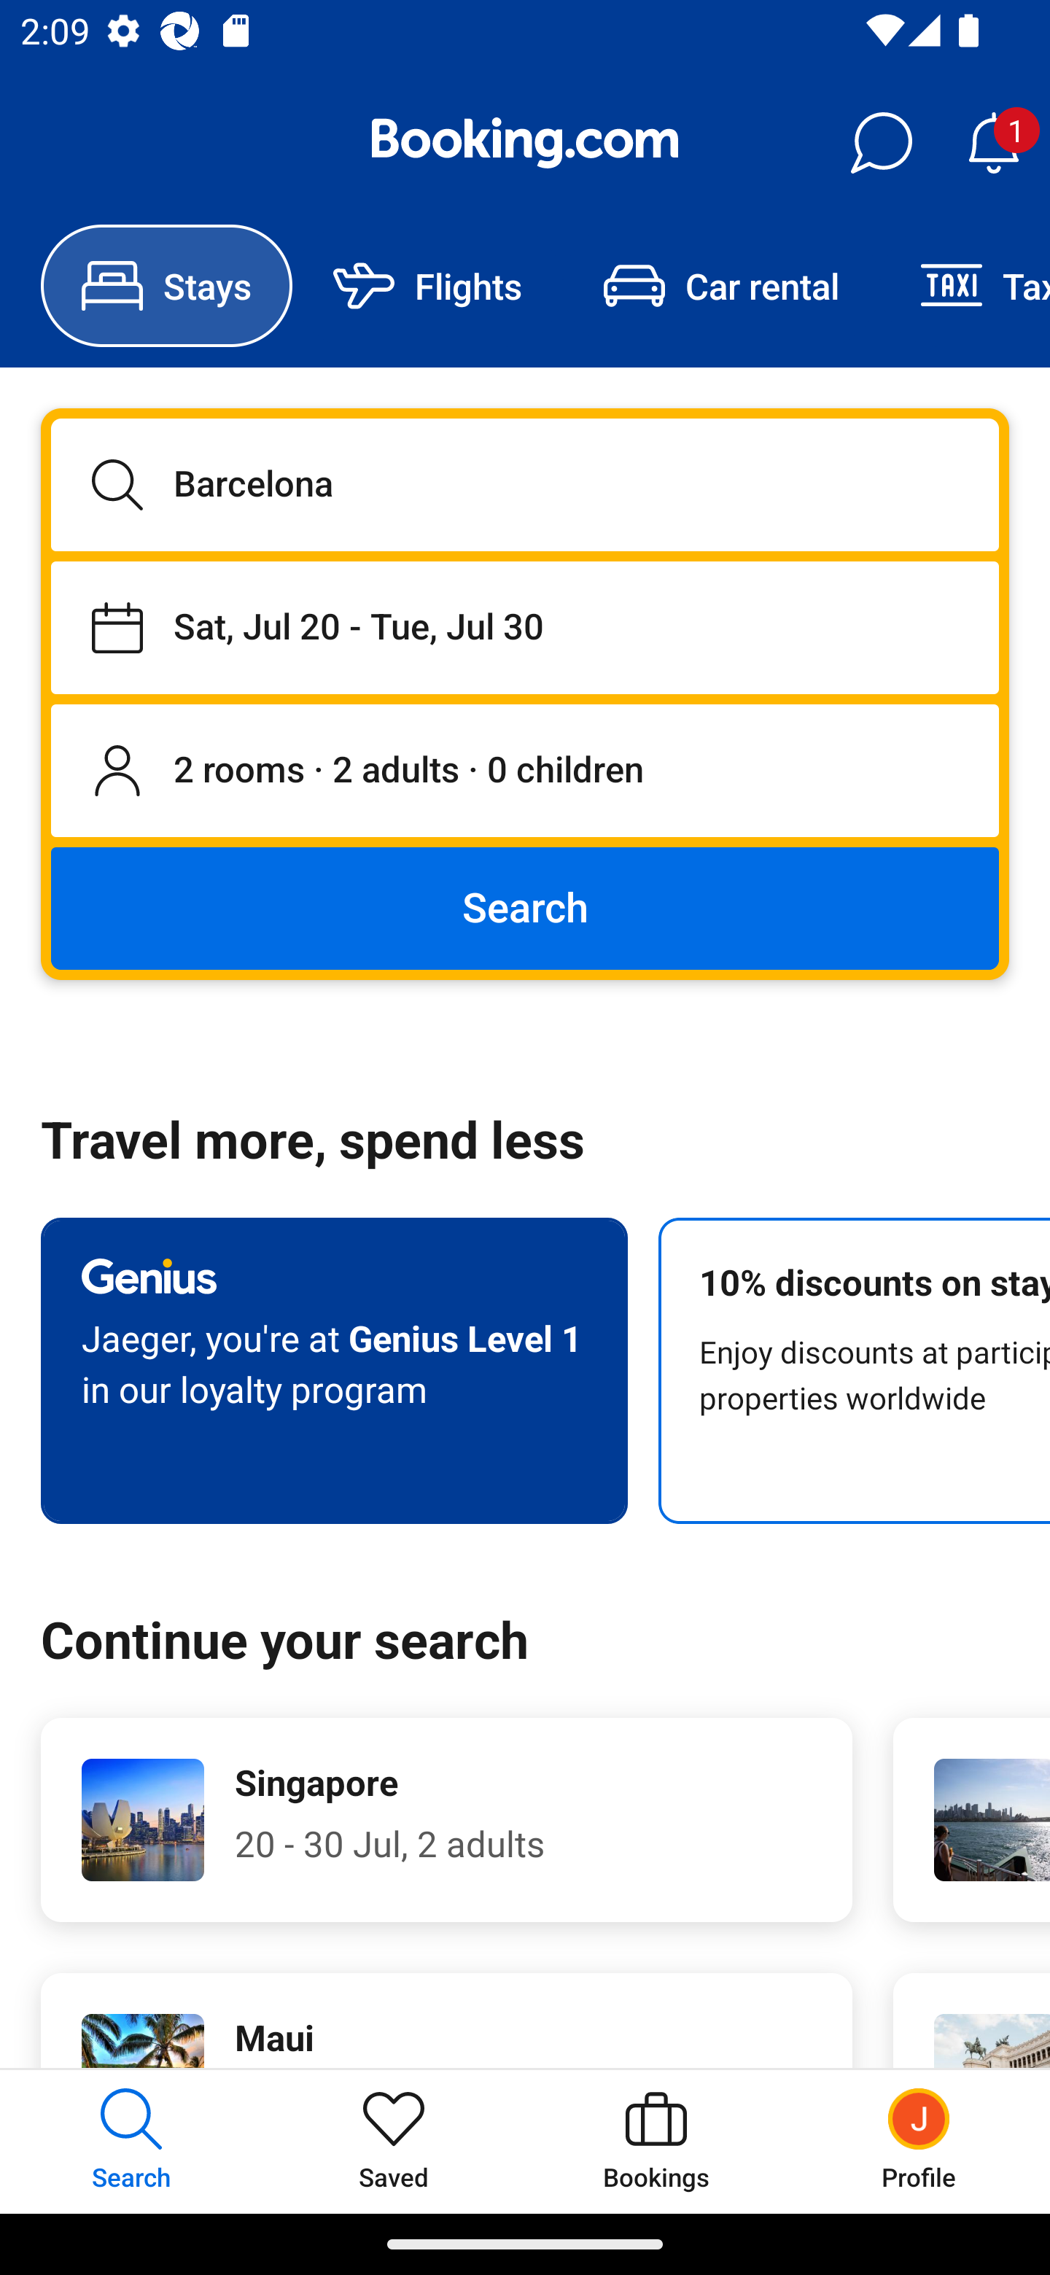 This screenshot has width=1050, height=2275. I want to click on Saved, so click(394, 2141).